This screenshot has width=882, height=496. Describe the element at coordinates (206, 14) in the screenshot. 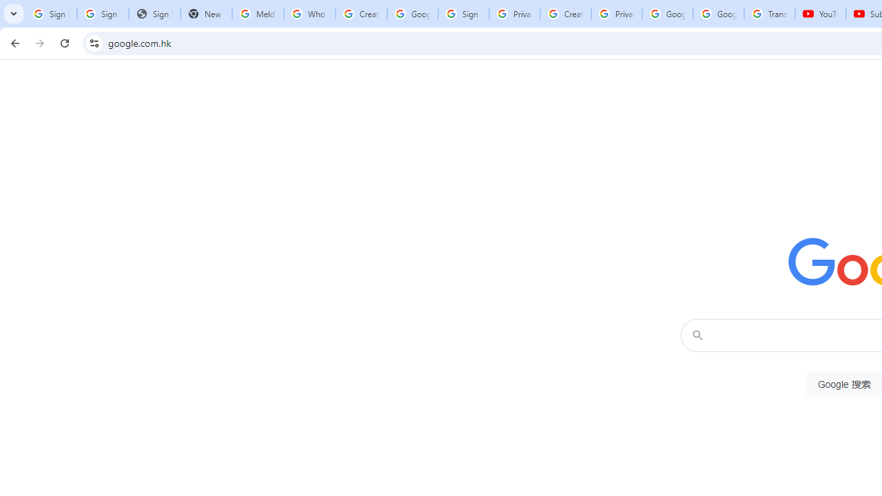

I see `New Tab` at that location.